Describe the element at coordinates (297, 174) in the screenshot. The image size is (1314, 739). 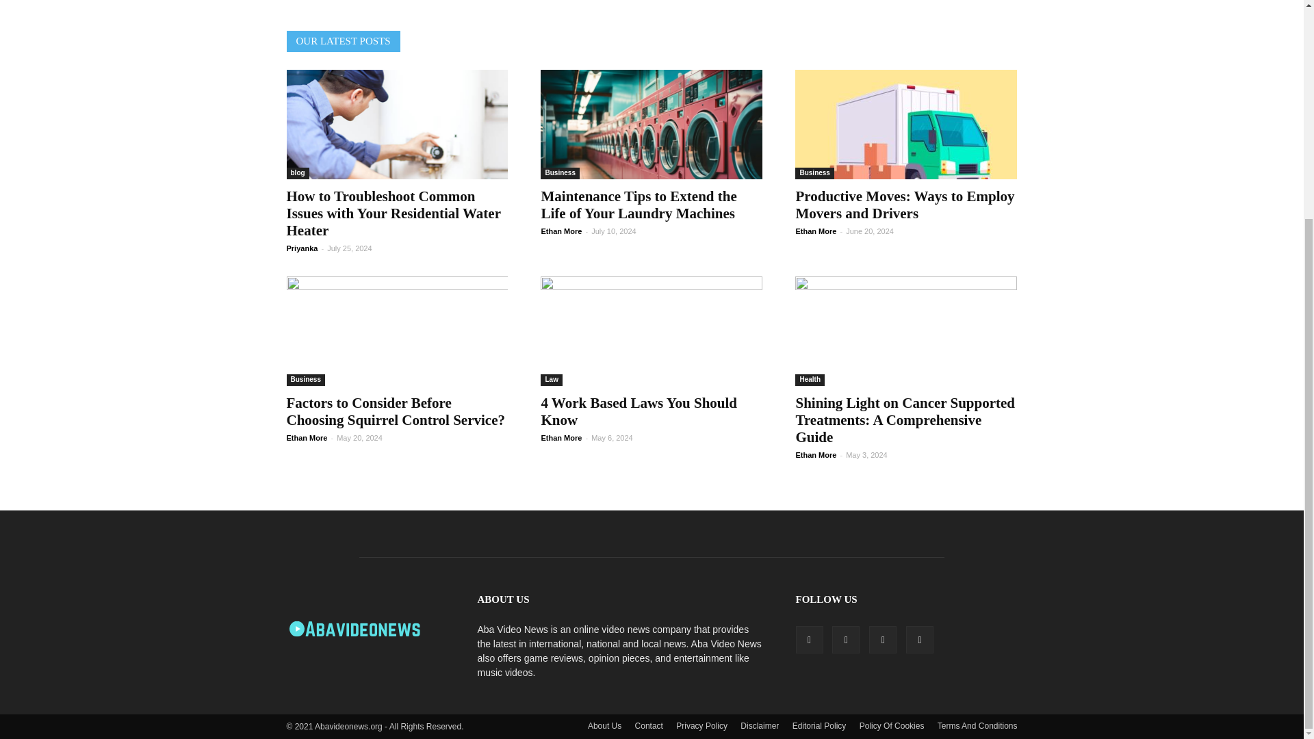
I see `blog` at that location.